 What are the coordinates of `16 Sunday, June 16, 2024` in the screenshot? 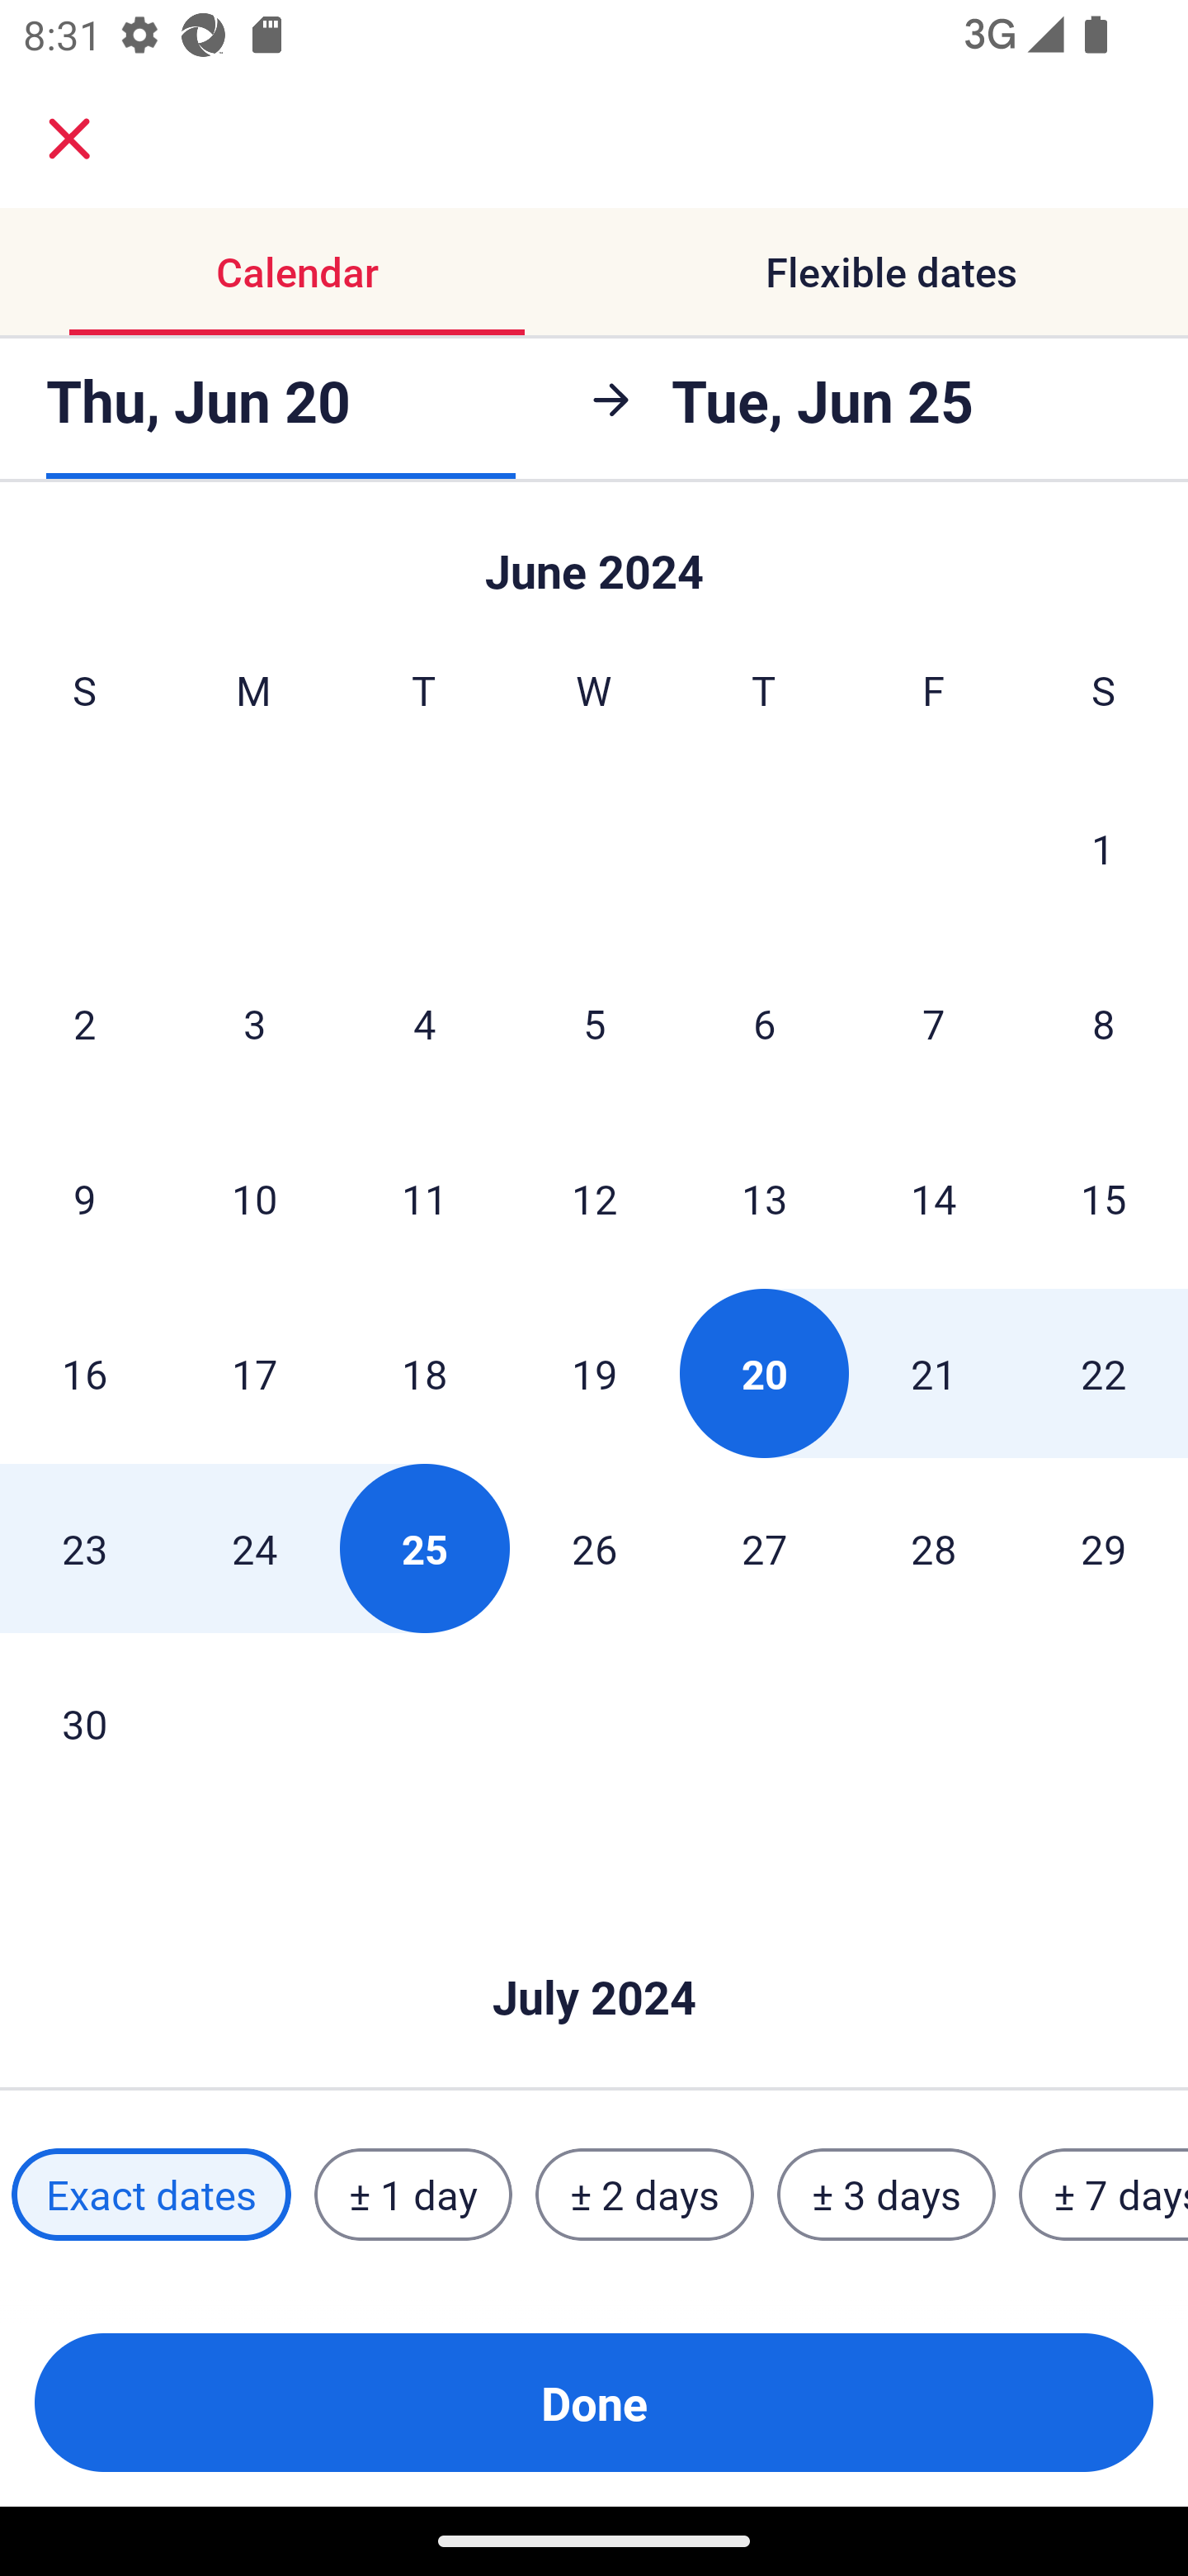 It's located at (84, 1372).